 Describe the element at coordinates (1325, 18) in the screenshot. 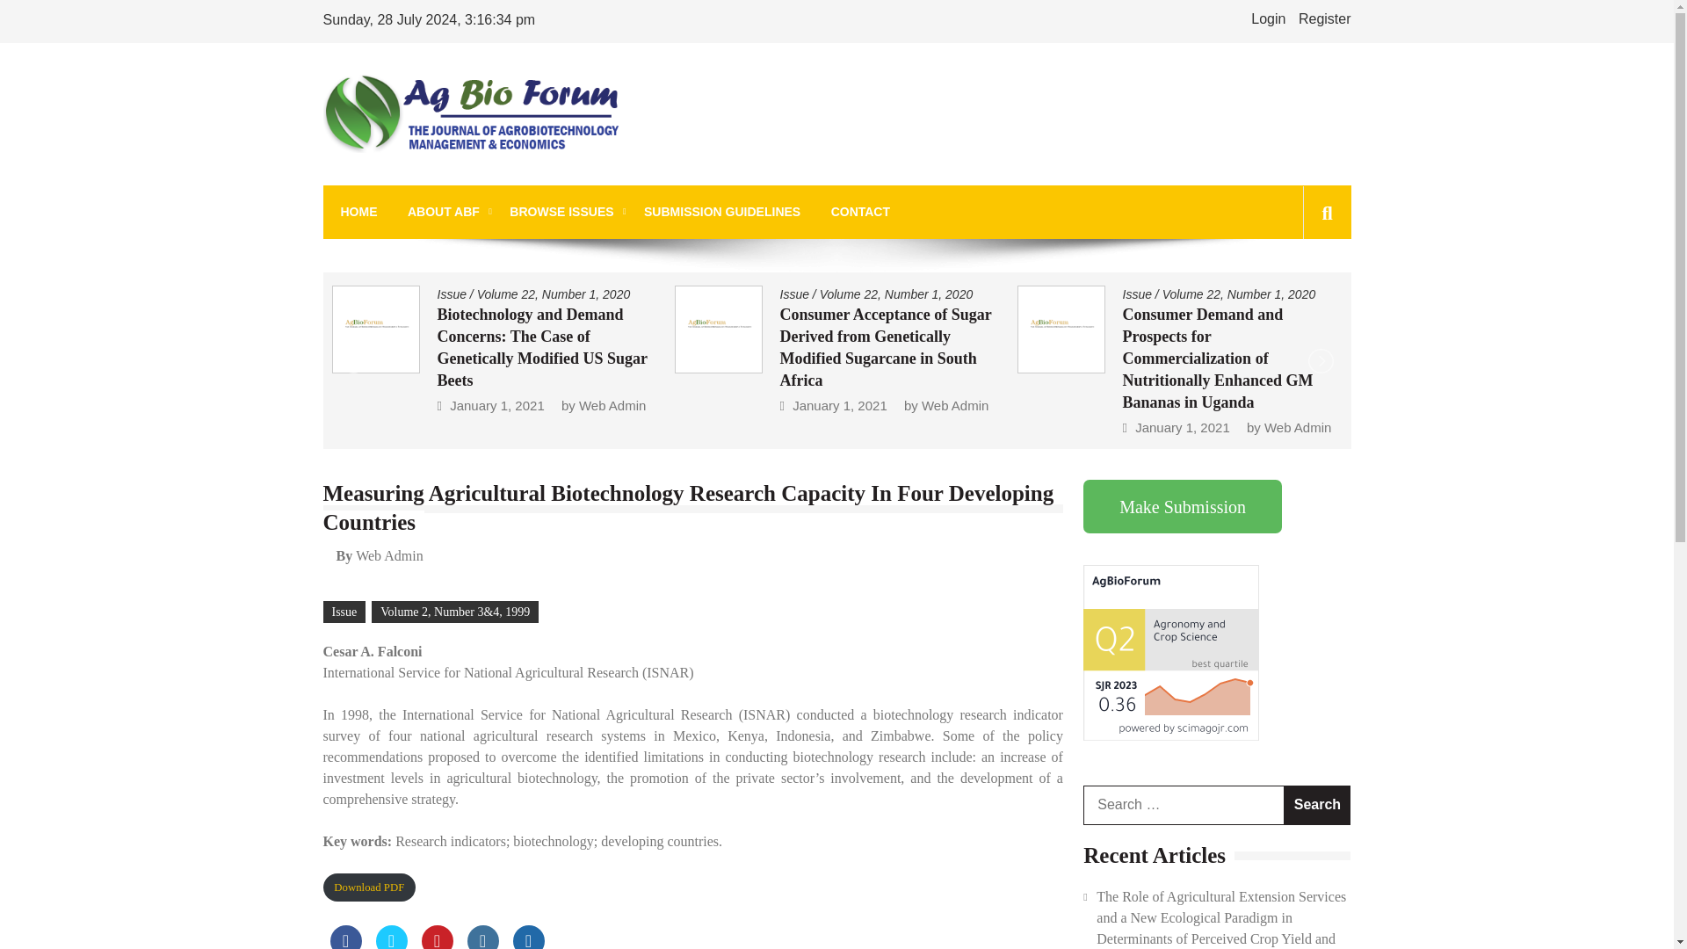

I see `Register` at that location.